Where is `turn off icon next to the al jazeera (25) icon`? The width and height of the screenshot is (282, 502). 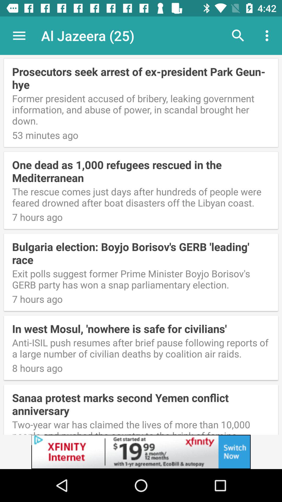 turn off icon next to the al jazeera (25) icon is located at coordinates (238, 36).